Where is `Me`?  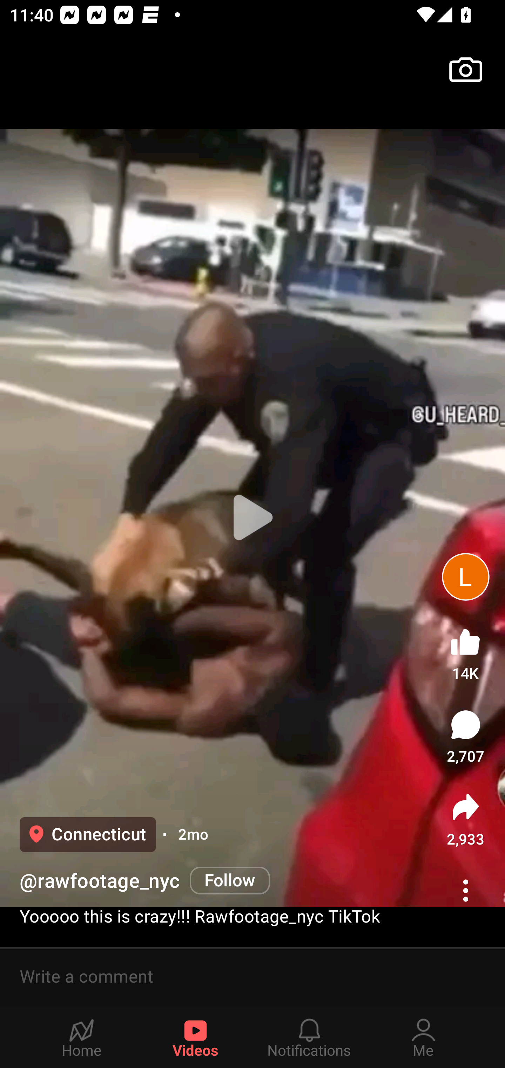 Me is located at coordinates (423, 1037).